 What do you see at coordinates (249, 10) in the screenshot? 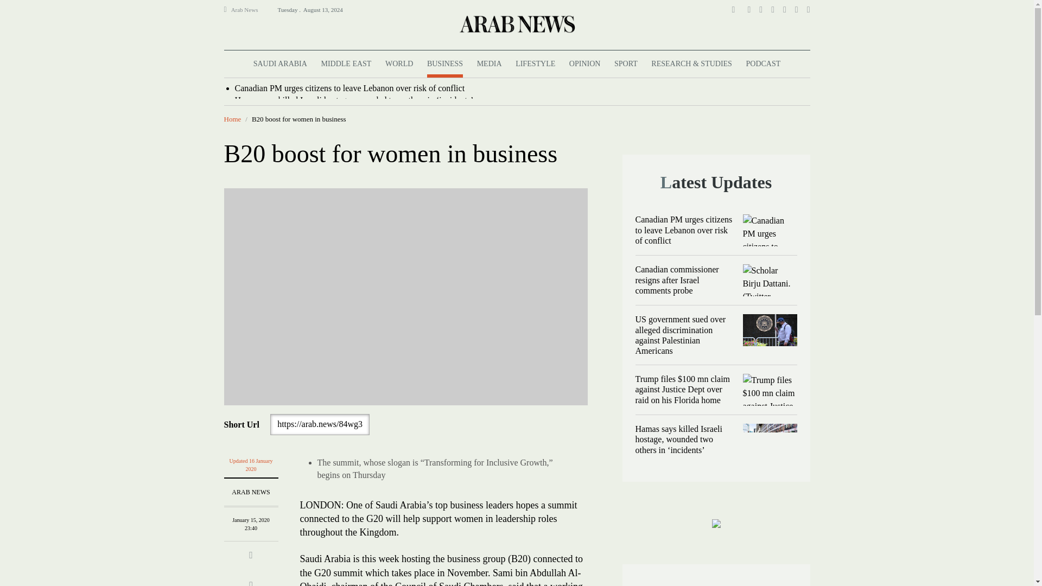
I see `Arab News` at bounding box center [249, 10].